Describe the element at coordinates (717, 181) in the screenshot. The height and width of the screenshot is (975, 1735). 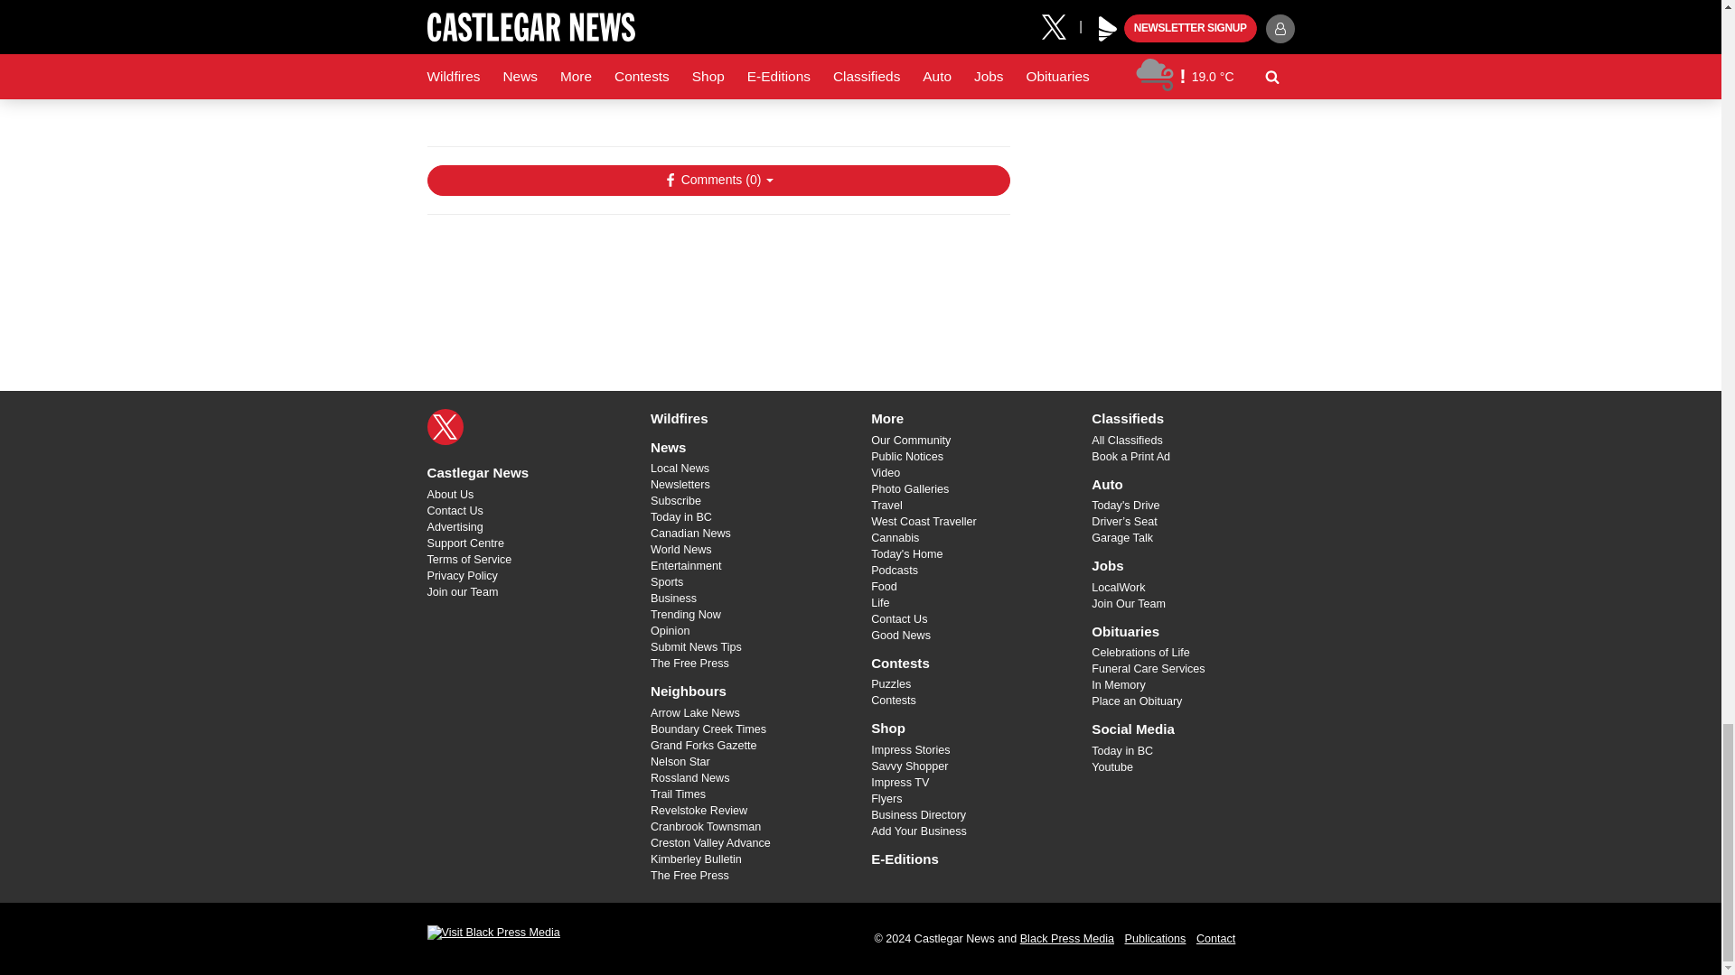
I see `Show Comments` at that location.